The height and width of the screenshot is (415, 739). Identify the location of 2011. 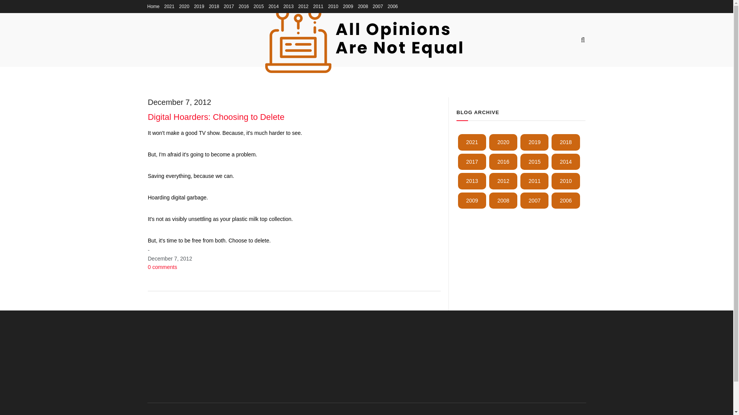
(534, 181).